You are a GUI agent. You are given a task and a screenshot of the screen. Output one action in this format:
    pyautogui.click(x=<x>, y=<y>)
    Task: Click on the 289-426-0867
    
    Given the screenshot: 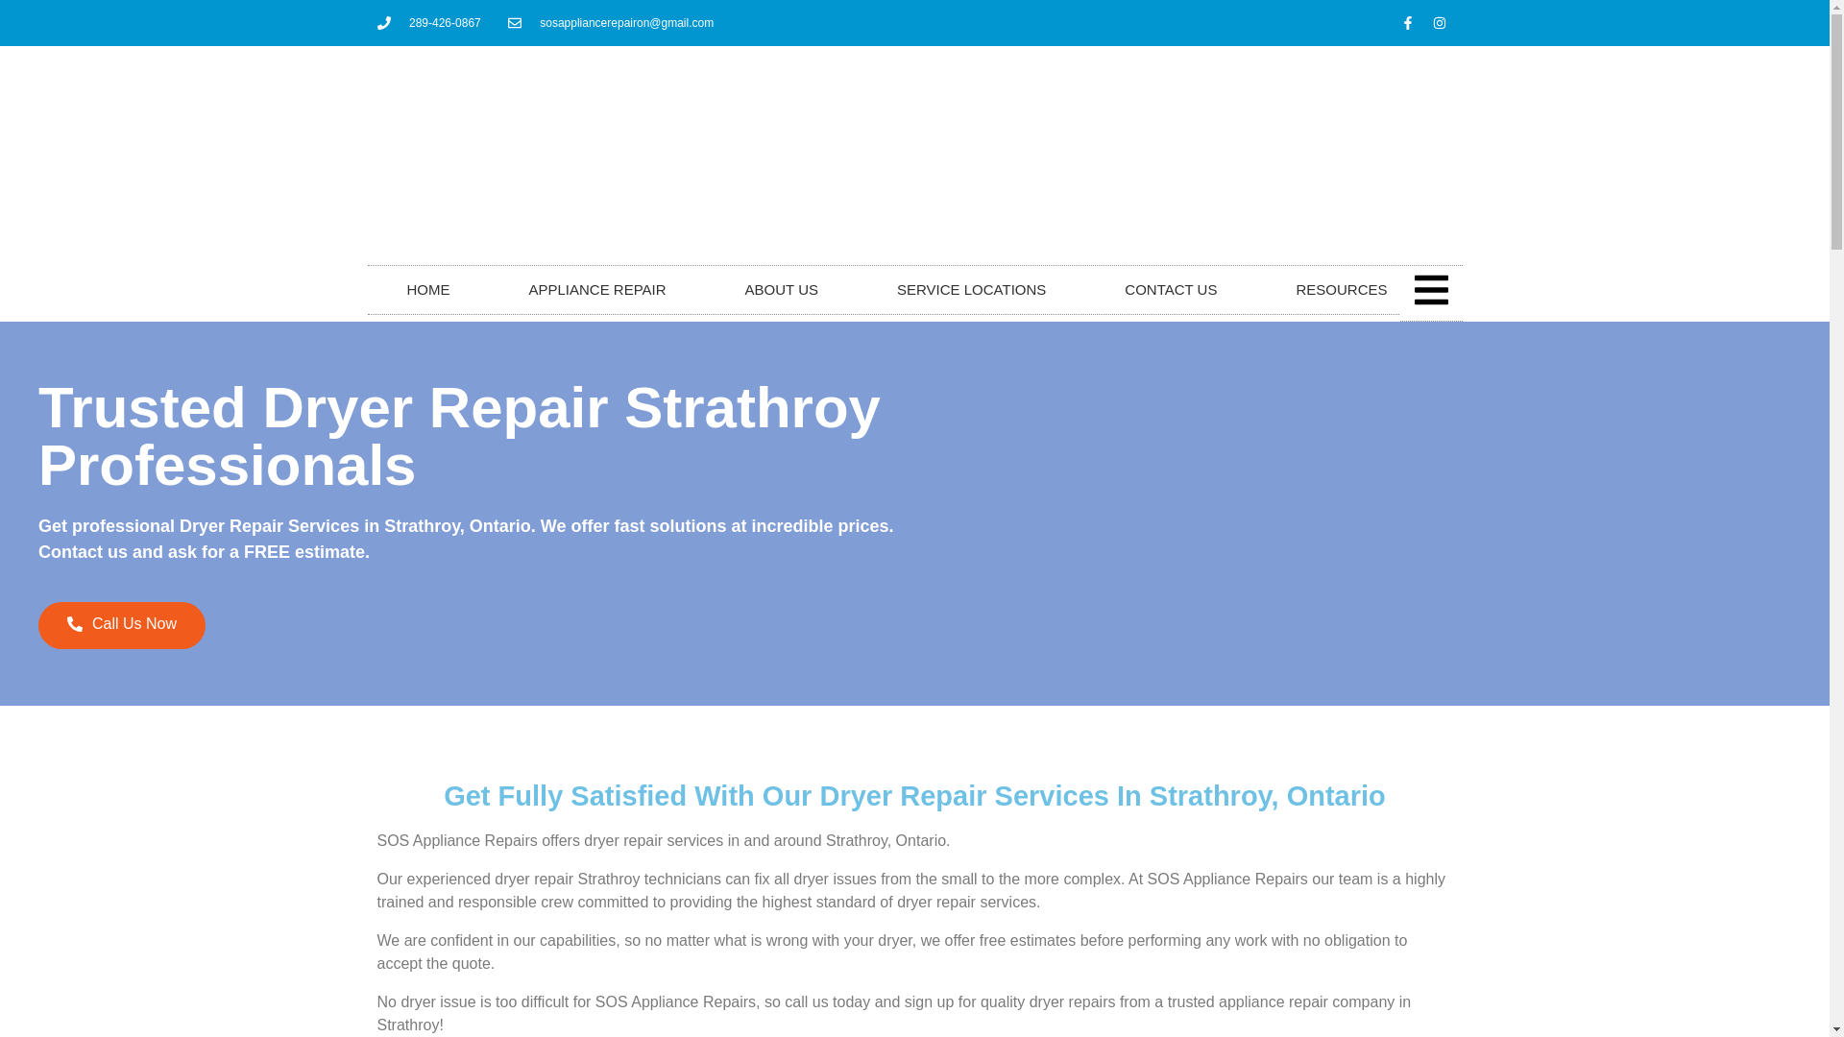 What is the action you would take?
    pyautogui.click(x=427, y=23)
    